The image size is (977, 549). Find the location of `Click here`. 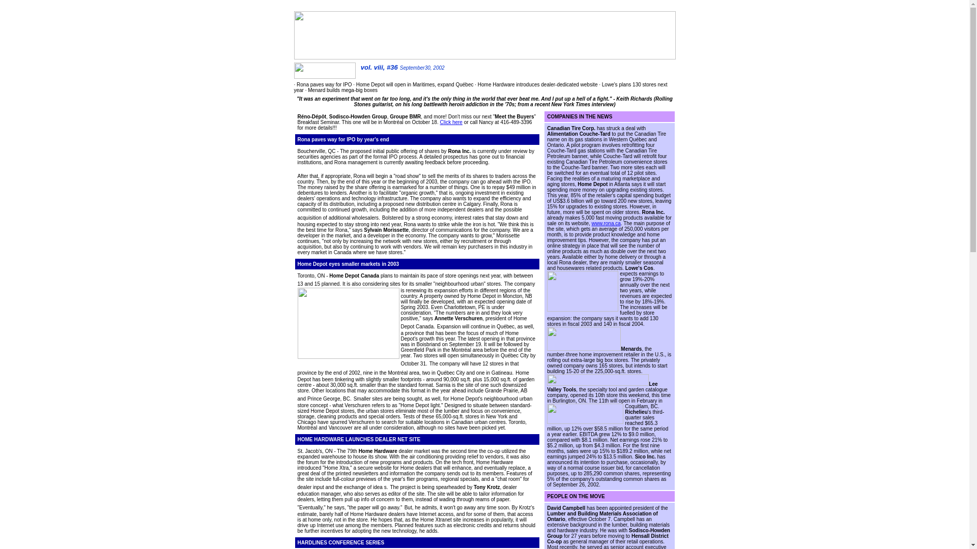

Click here is located at coordinates (451, 122).